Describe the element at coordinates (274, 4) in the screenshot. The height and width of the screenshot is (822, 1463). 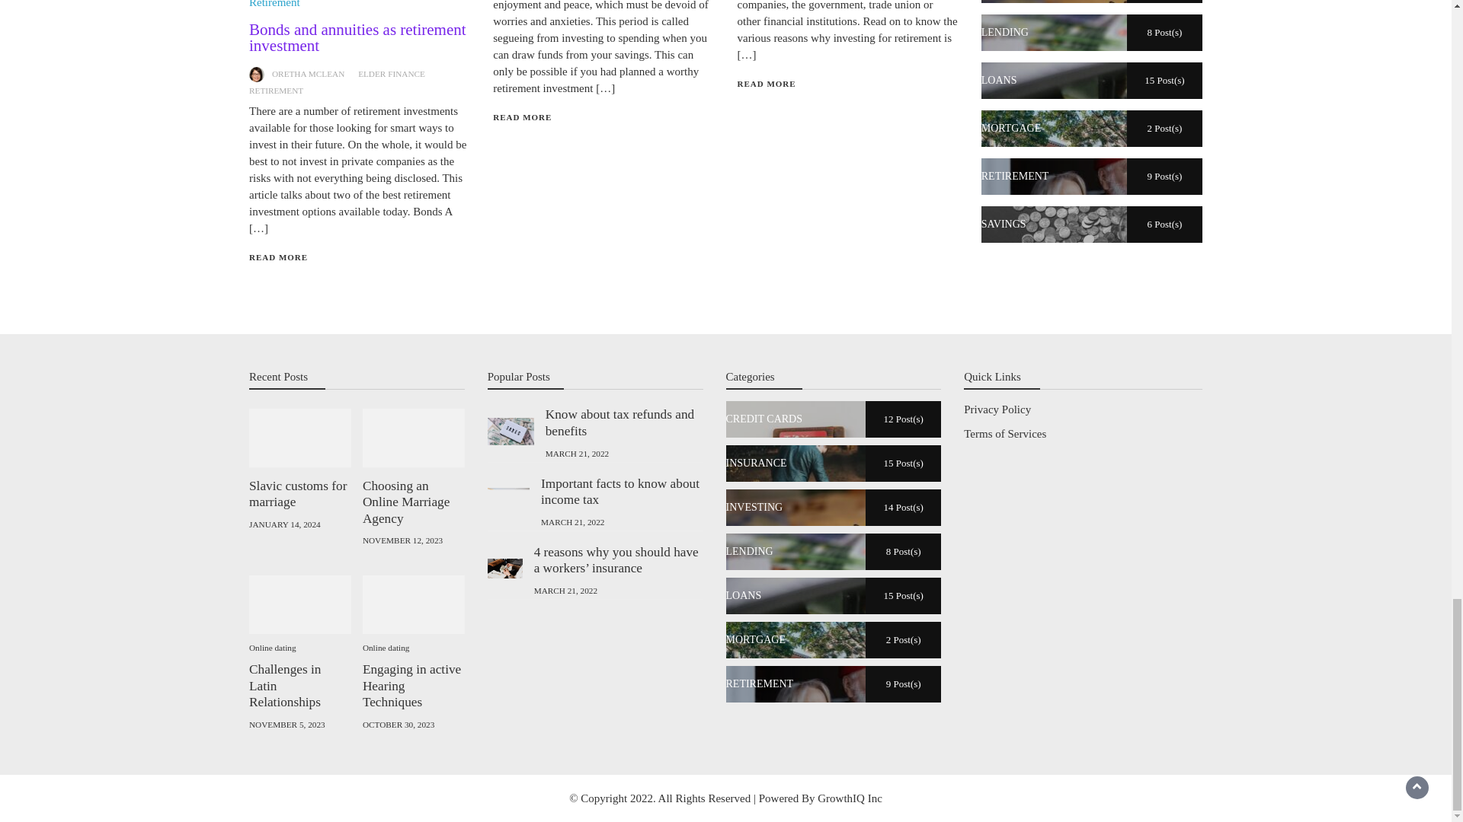
I see `Retirement` at that location.